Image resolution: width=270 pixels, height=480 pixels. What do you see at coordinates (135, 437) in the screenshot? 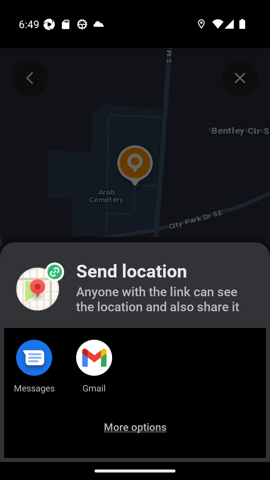
I see `More options` at bounding box center [135, 437].